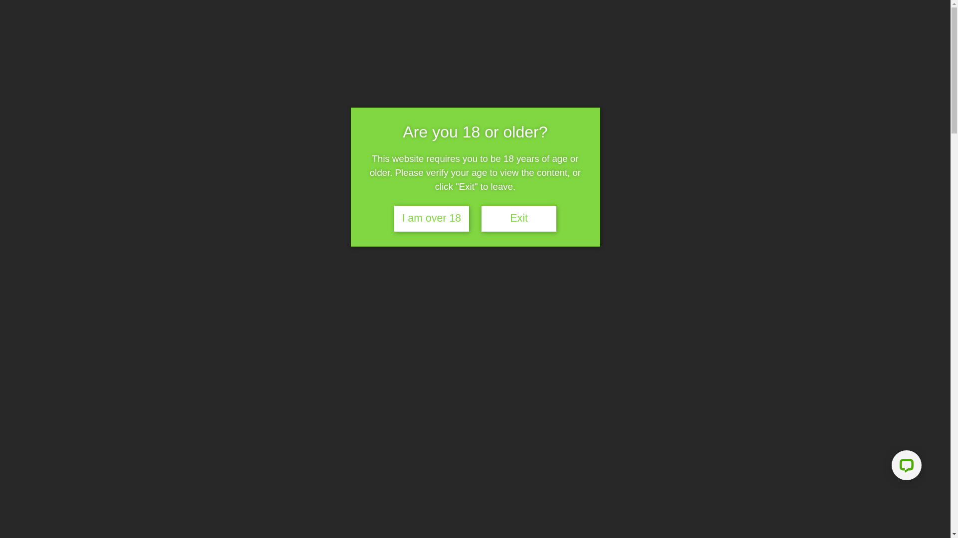 The image size is (958, 538). What do you see at coordinates (360, 29) in the screenshot?
I see `SEARCH` at bounding box center [360, 29].